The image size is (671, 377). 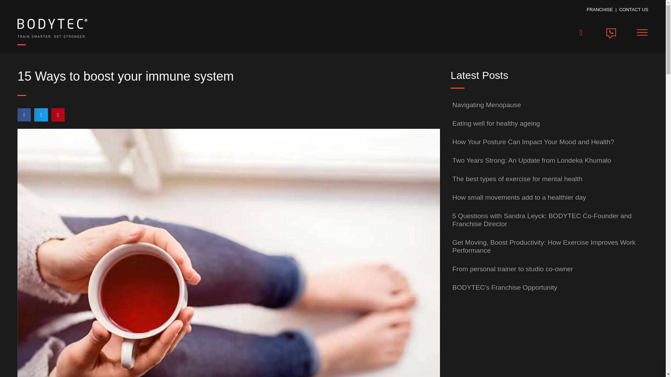 What do you see at coordinates (486, 105) in the screenshot?
I see `Navigating Menopause` at bounding box center [486, 105].